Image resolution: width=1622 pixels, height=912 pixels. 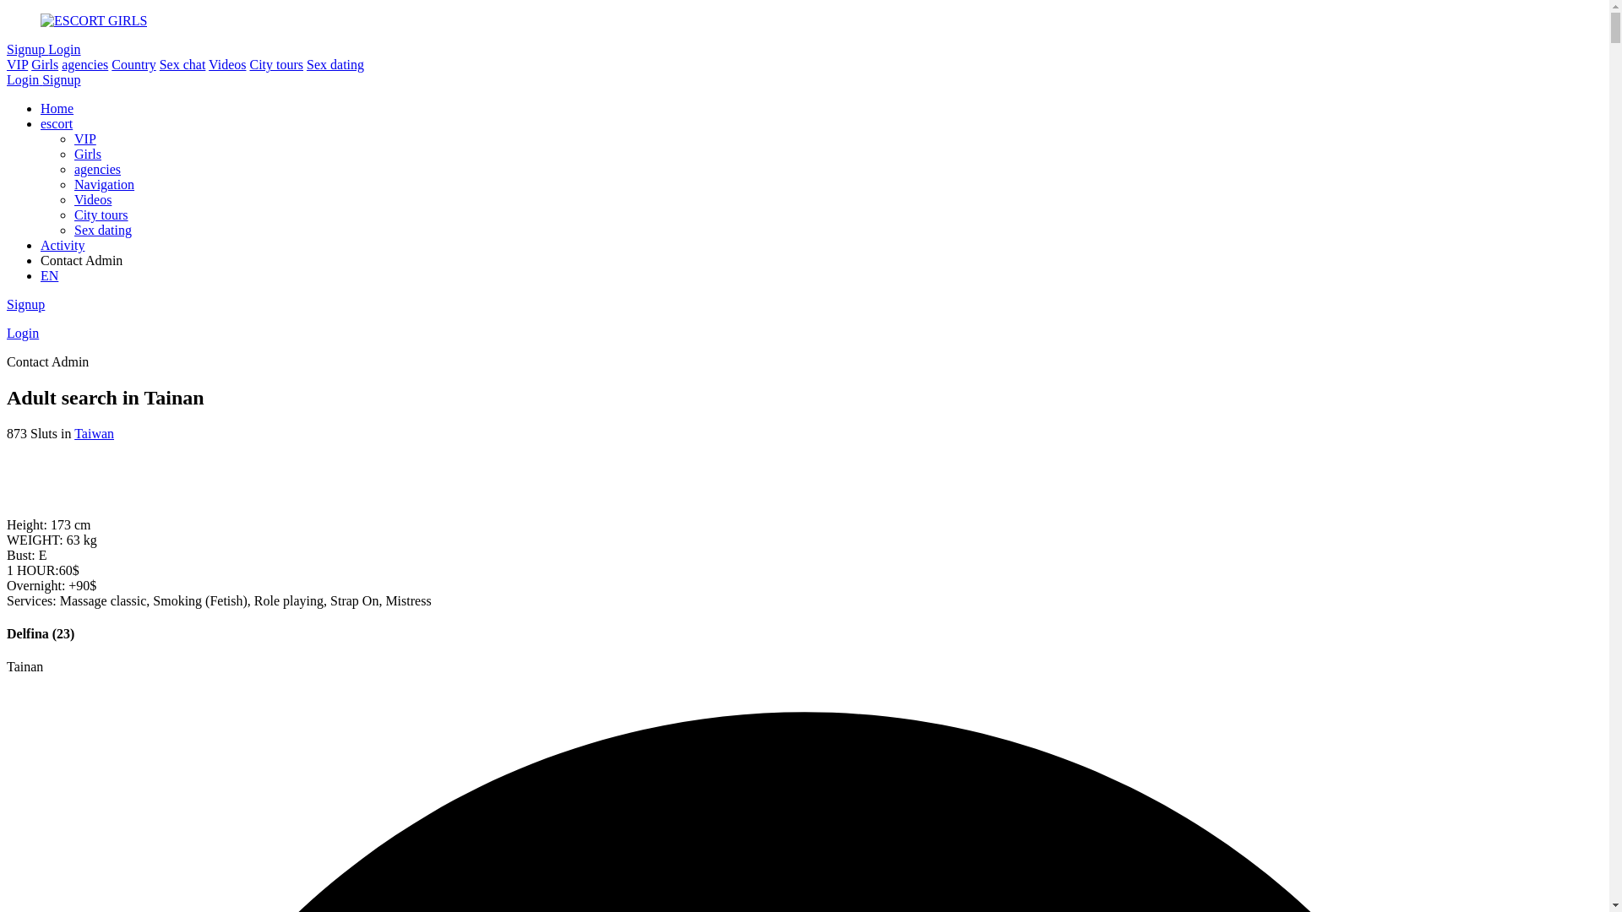 What do you see at coordinates (95, 434) in the screenshot?
I see `Taiwan` at bounding box center [95, 434].